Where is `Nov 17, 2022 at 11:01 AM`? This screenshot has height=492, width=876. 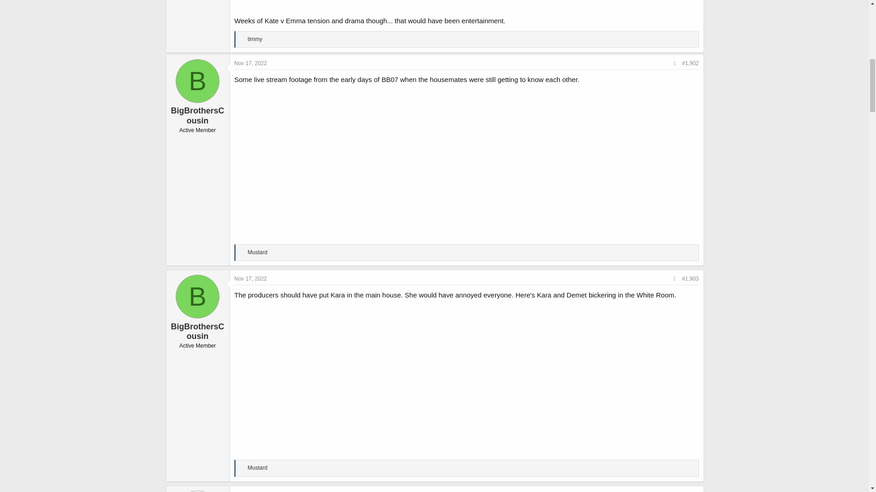 Nov 17, 2022 at 11:01 AM is located at coordinates (251, 63).